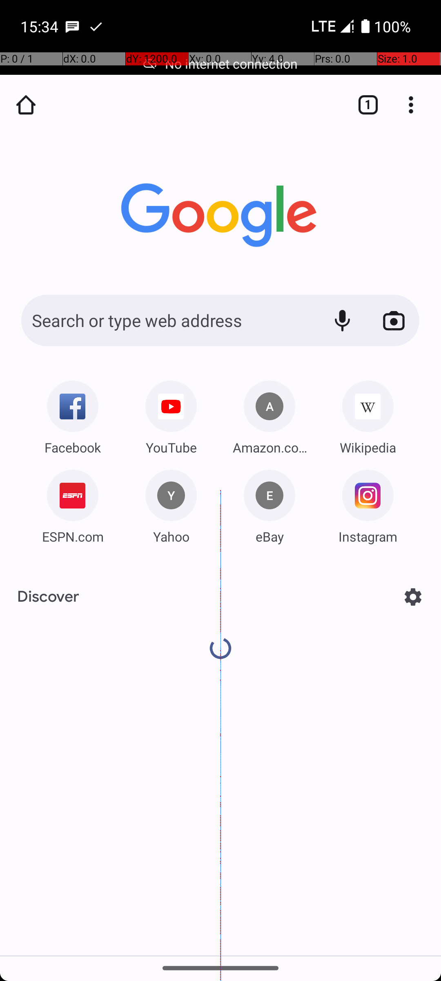  I want to click on Options for Discover, so click(413, 597).